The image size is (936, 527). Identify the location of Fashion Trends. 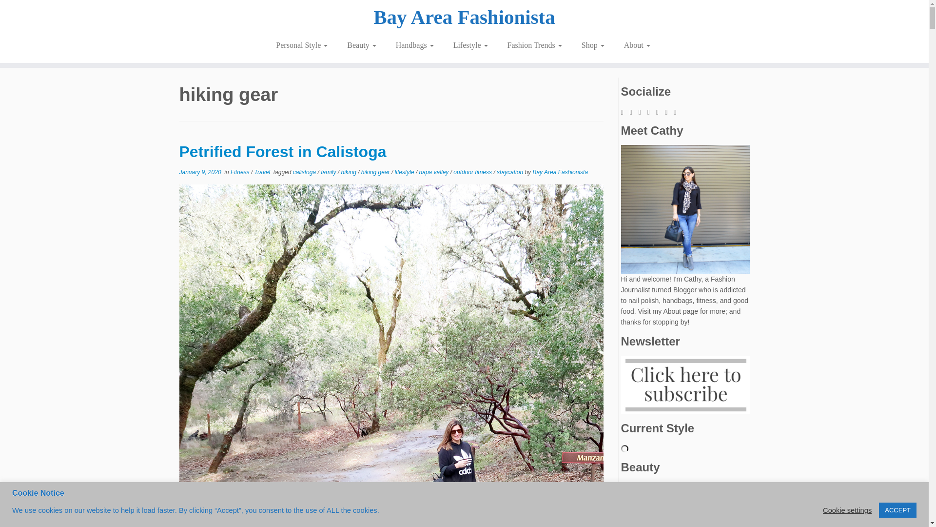
(535, 45).